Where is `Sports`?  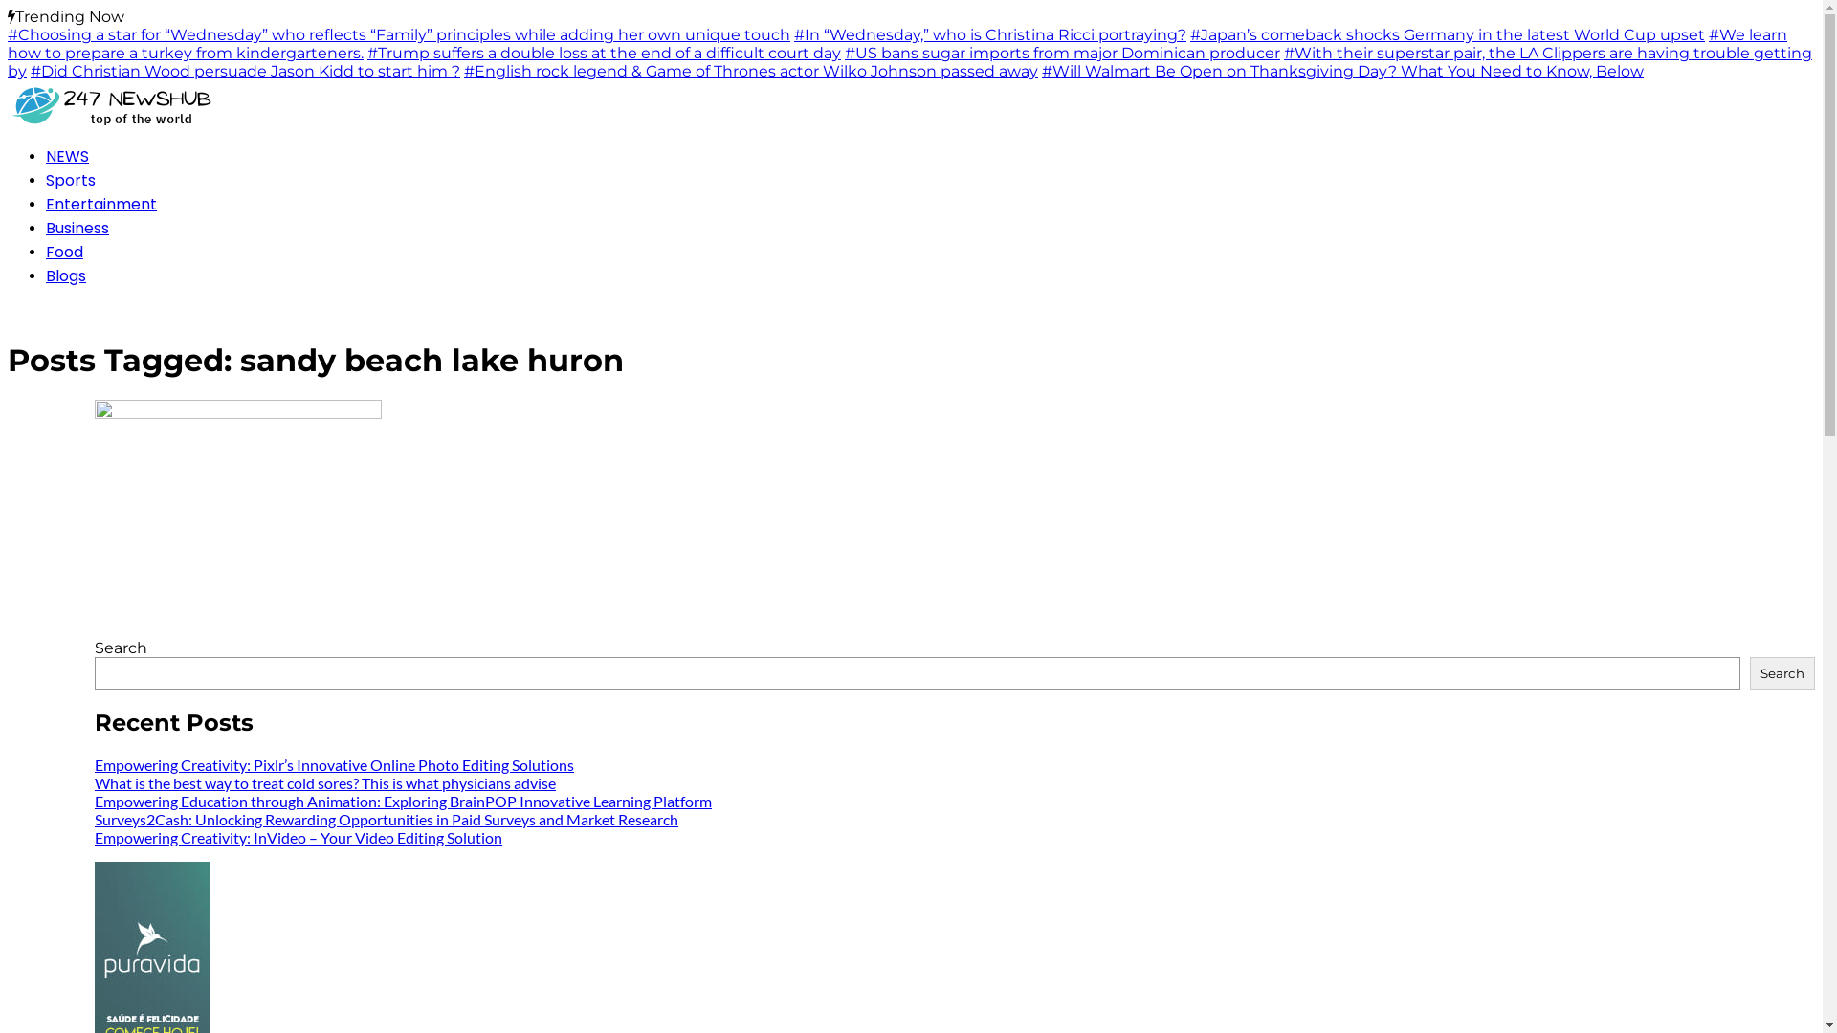
Sports is located at coordinates (71, 180).